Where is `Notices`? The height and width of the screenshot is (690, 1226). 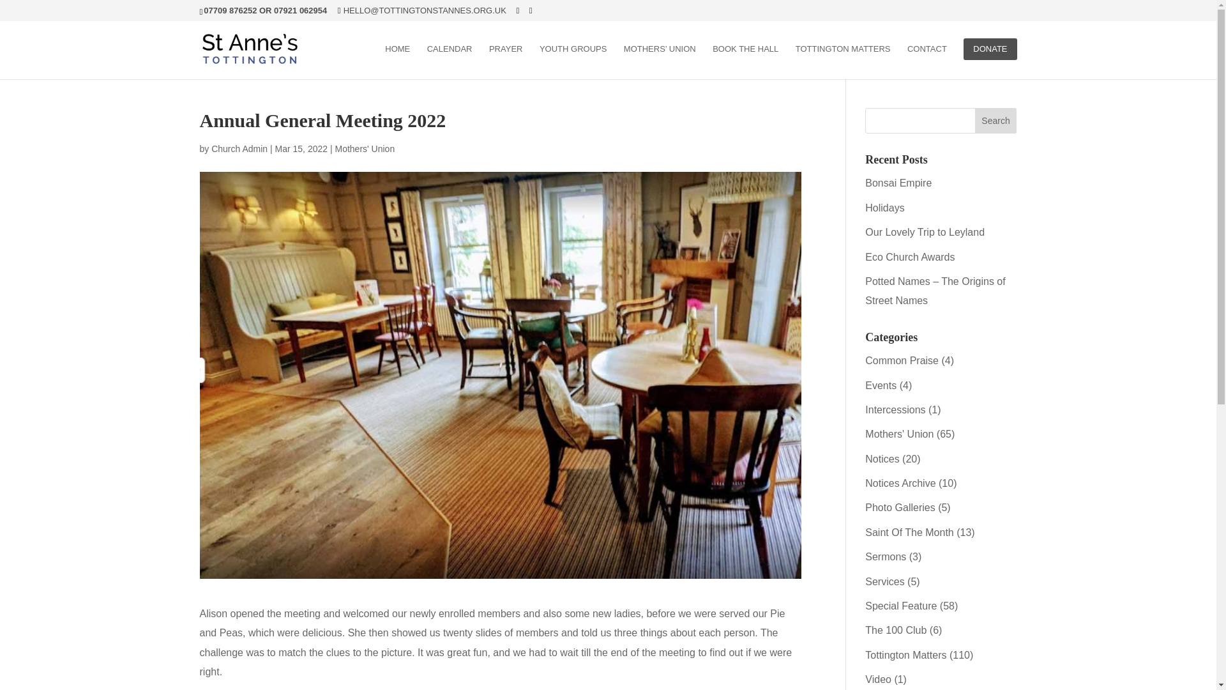 Notices is located at coordinates (882, 459).